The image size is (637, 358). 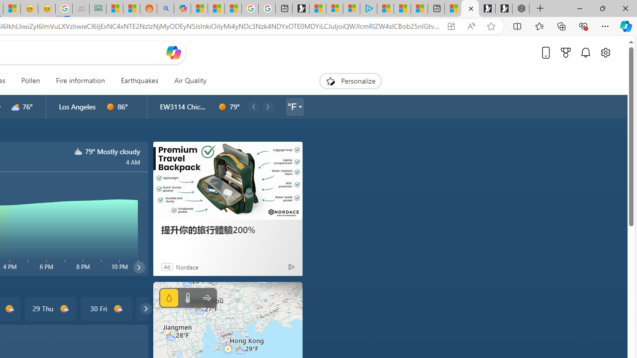 I want to click on d3000, so click(x=15, y=107).